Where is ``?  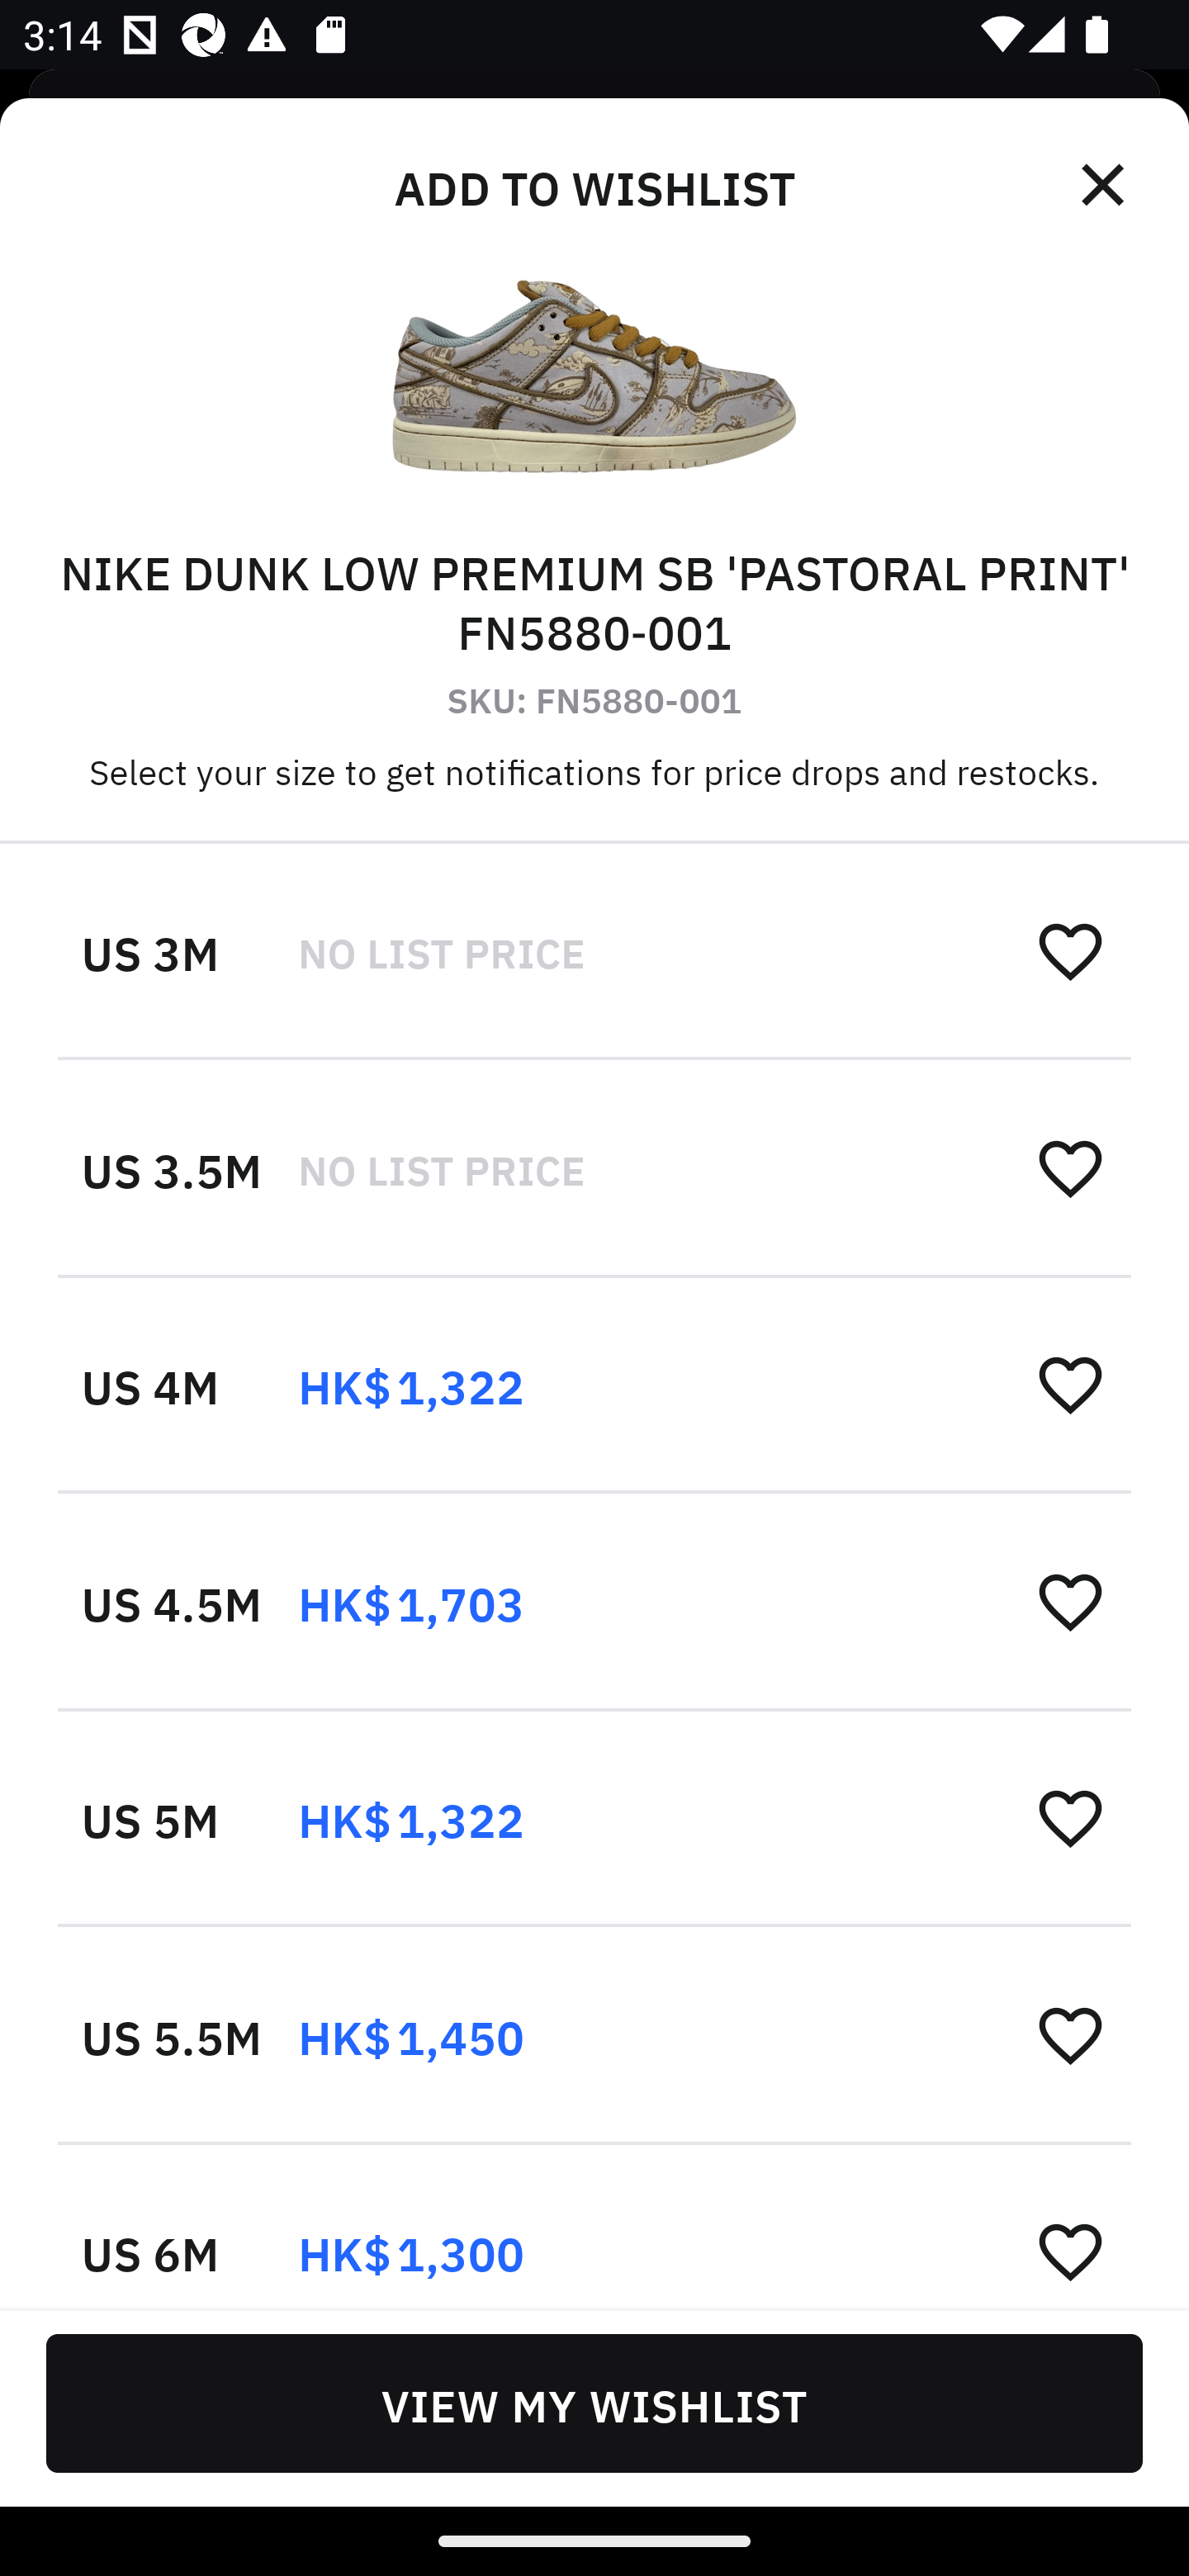
 is located at coordinates (1105, 185).